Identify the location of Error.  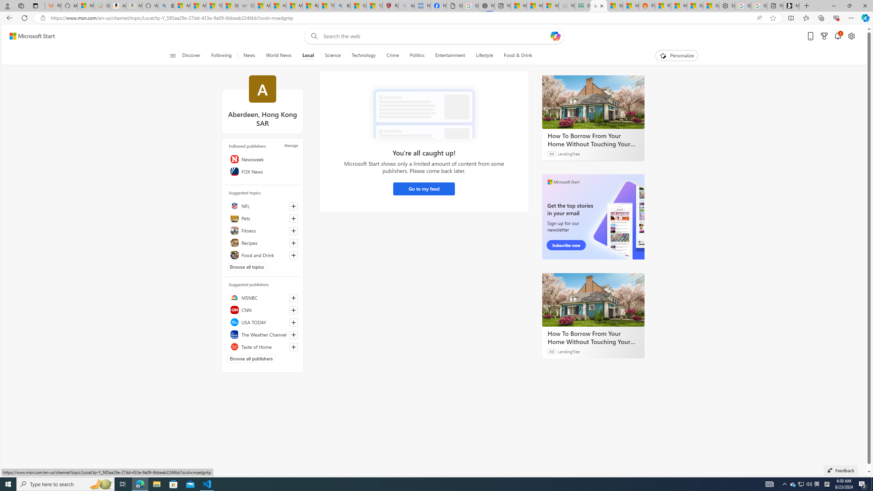
(424, 114).